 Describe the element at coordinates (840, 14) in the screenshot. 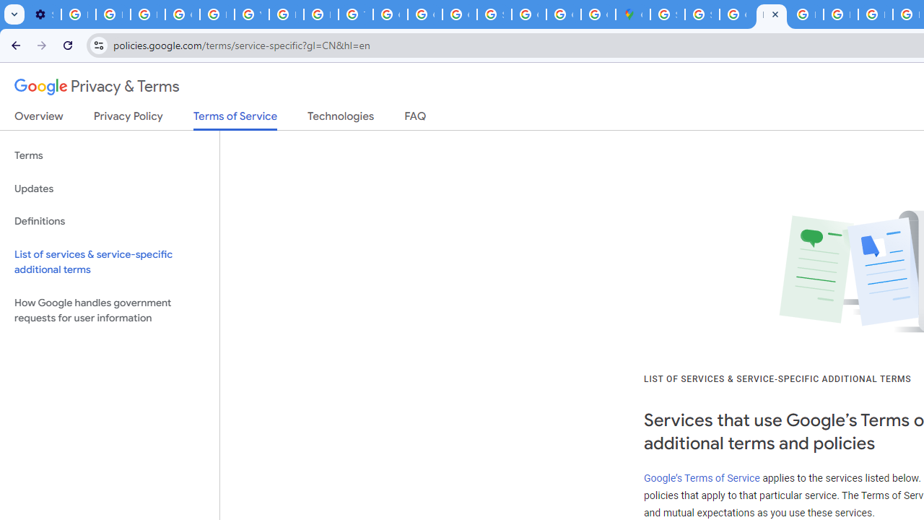

I see `Privacy Help Center - Policies Help` at that location.